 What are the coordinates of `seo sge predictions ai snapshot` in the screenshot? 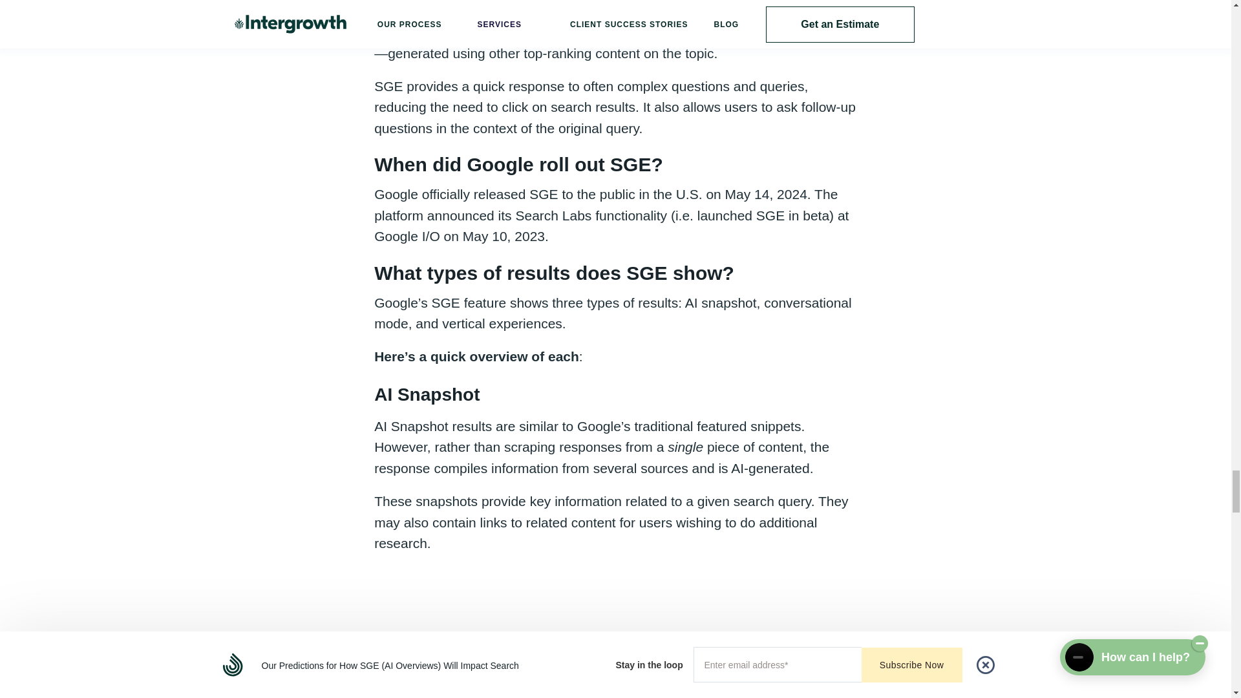 It's located at (615, 632).